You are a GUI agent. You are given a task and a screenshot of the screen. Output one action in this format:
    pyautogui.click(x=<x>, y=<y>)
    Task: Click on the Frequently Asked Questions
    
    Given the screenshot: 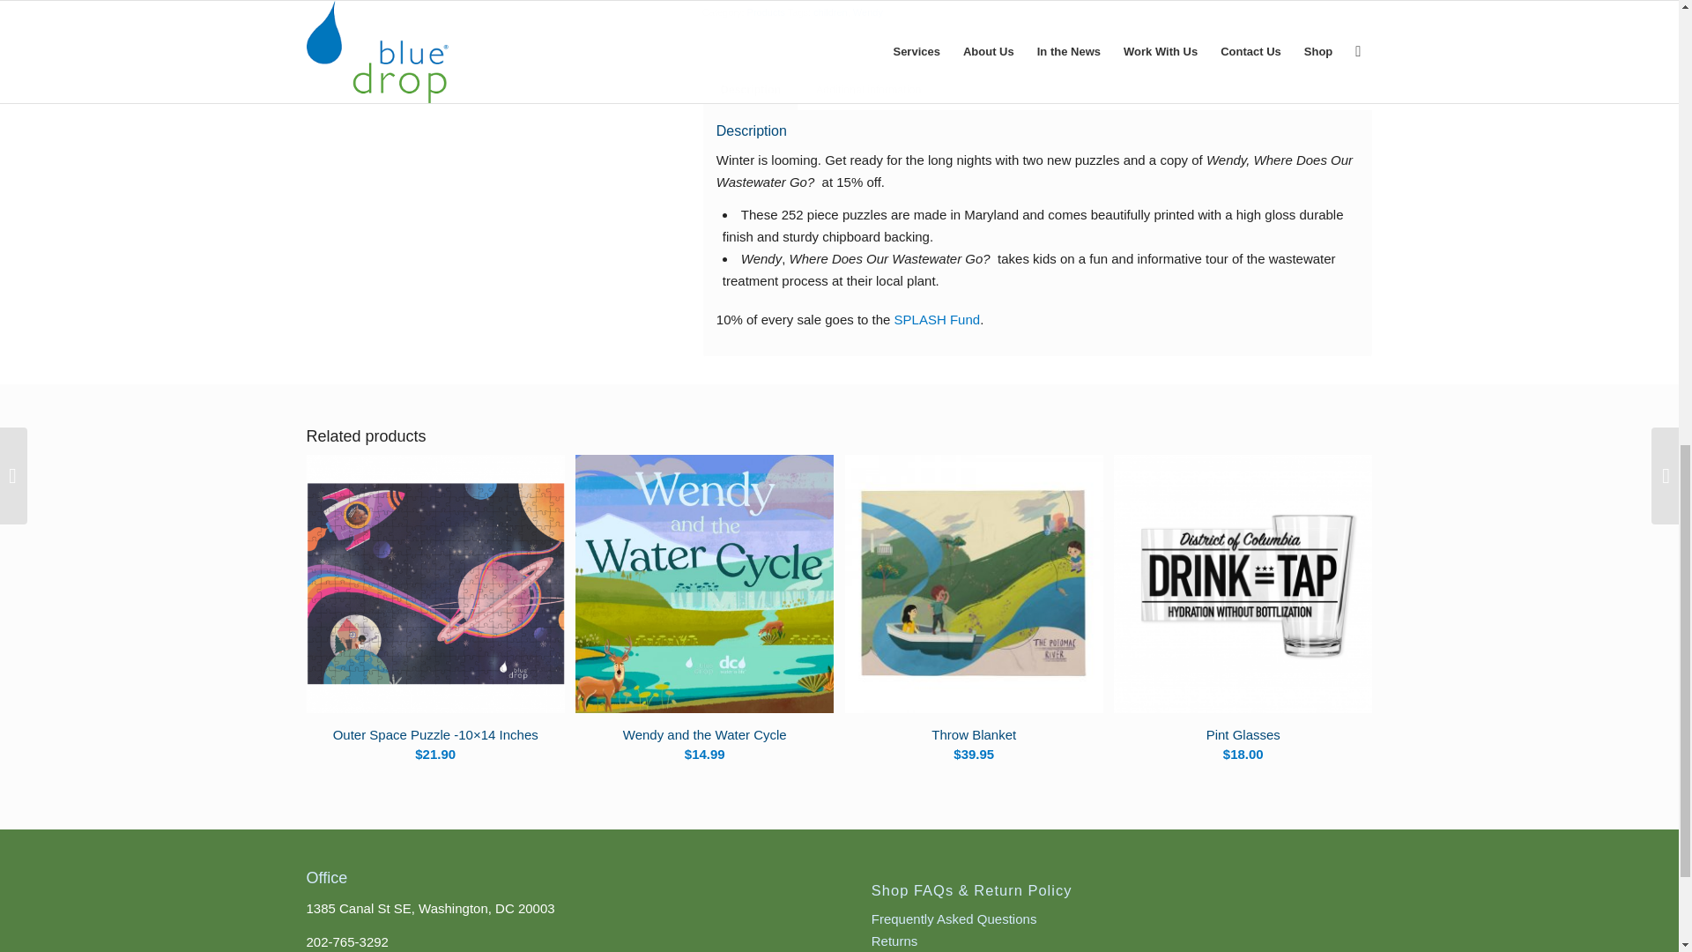 What is the action you would take?
    pyautogui.click(x=954, y=919)
    